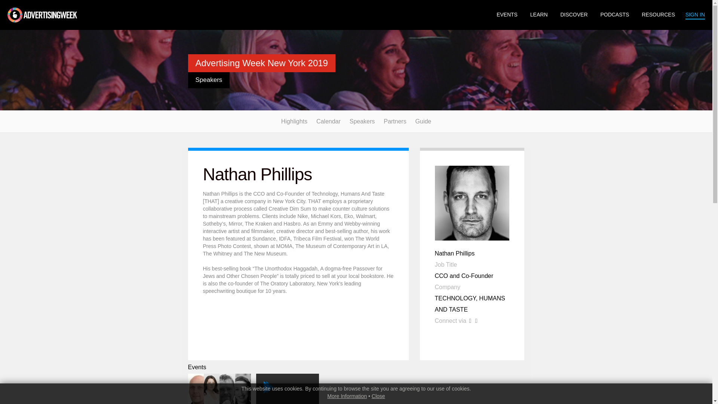  I want to click on Highlights, so click(378, 396).